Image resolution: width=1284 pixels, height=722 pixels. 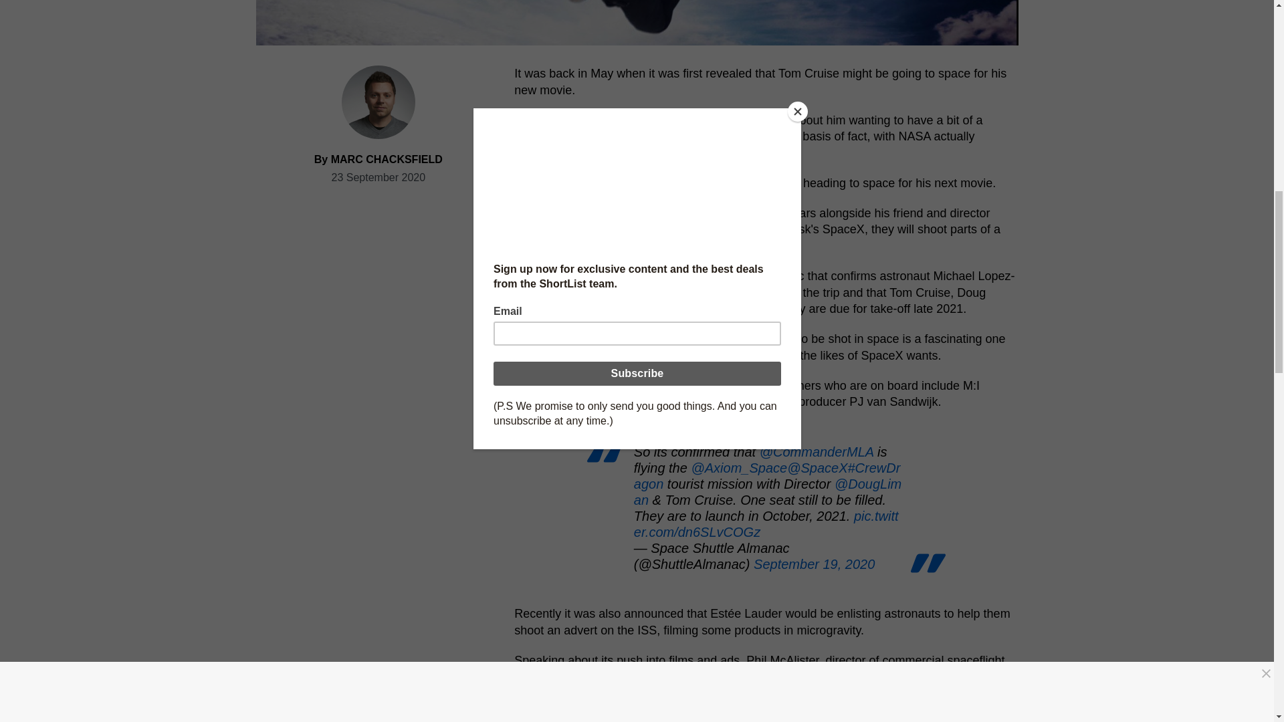 What do you see at coordinates (550, 120) in the screenshot?
I see `the time` at bounding box center [550, 120].